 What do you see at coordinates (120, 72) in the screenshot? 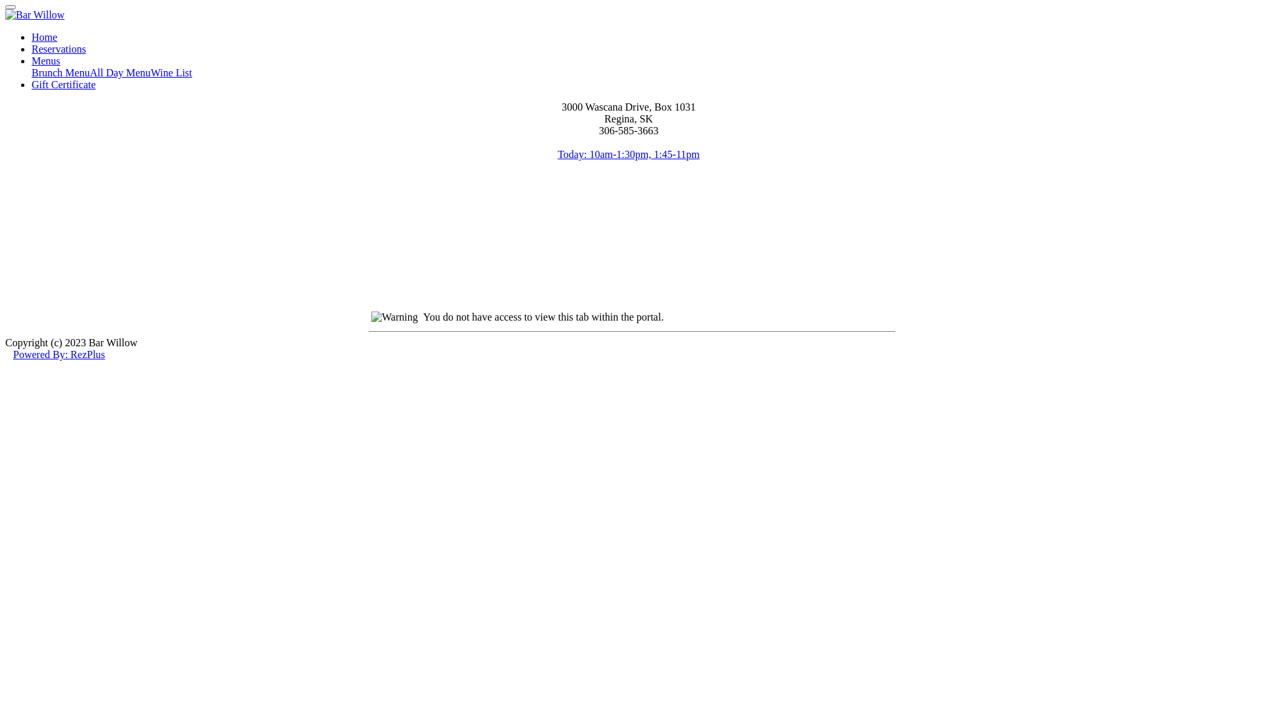
I see `All Day Menu` at bounding box center [120, 72].